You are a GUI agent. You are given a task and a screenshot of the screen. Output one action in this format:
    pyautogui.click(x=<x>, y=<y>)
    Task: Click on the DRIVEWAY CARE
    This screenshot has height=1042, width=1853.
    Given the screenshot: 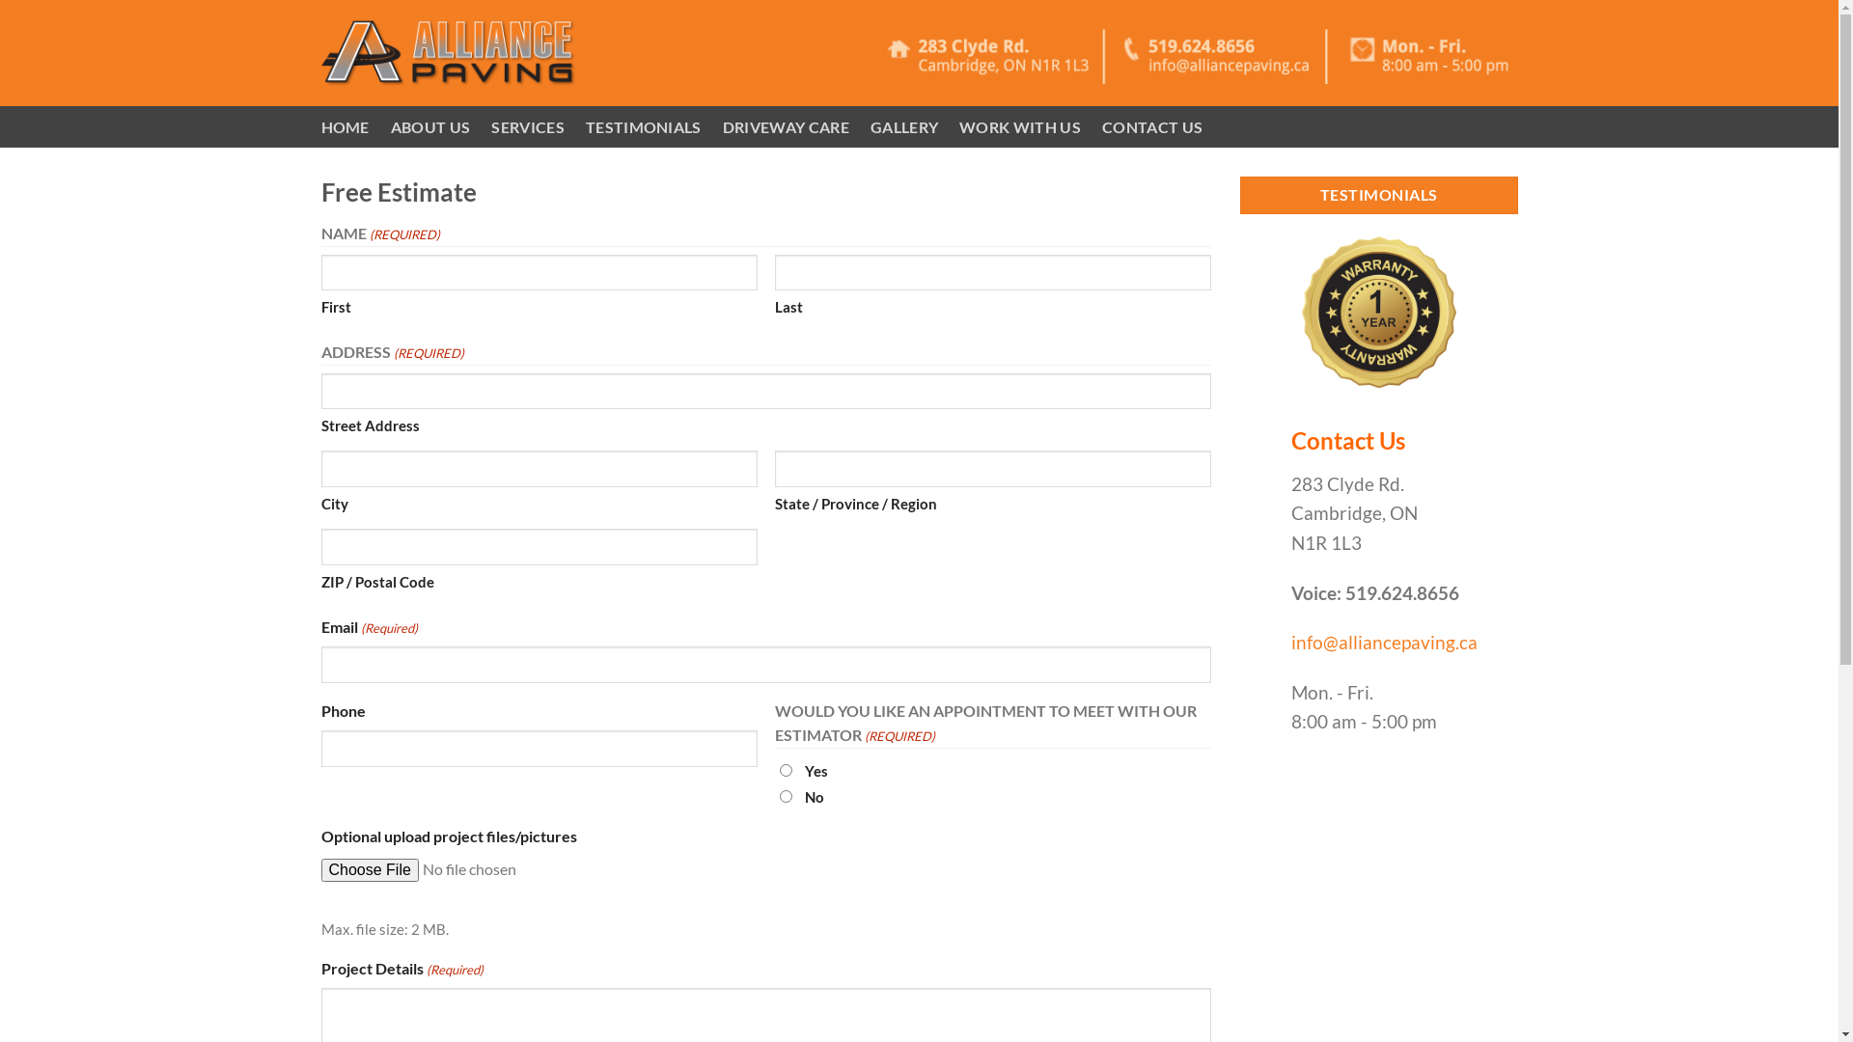 What is the action you would take?
    pyautogui.click(x=786, y=127)
    